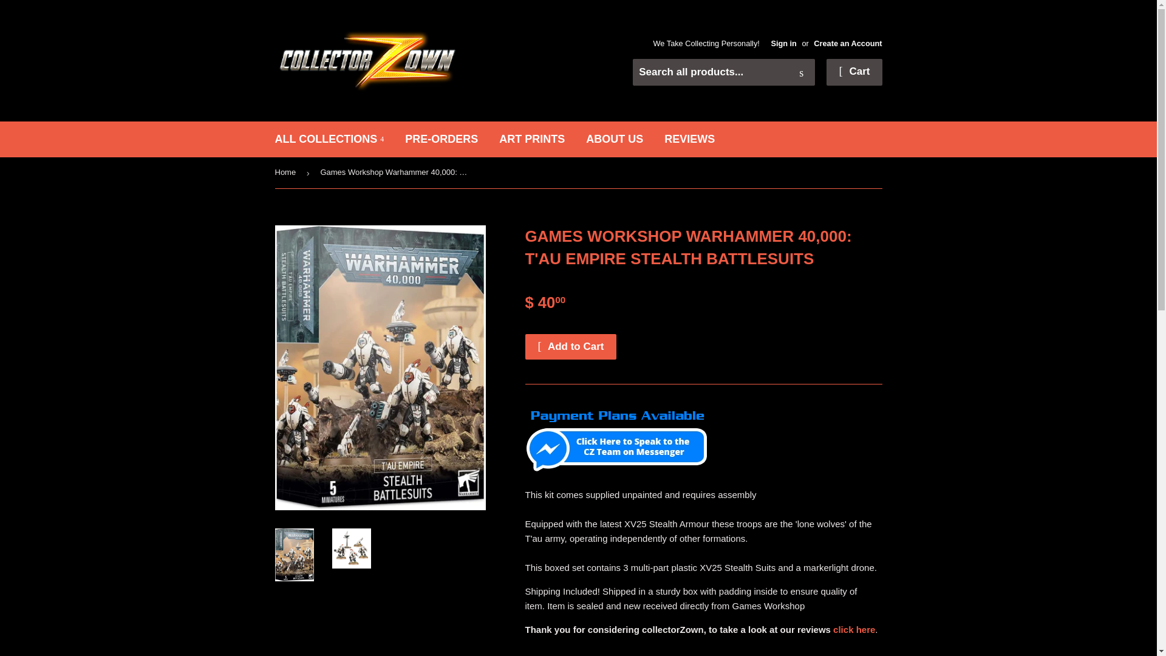 The height and width of the screenshot is (656, 1166). What do you see at coordinates (848, 43) in the screenshot?
I see `Create an Account` at bounding box center [848, 43].